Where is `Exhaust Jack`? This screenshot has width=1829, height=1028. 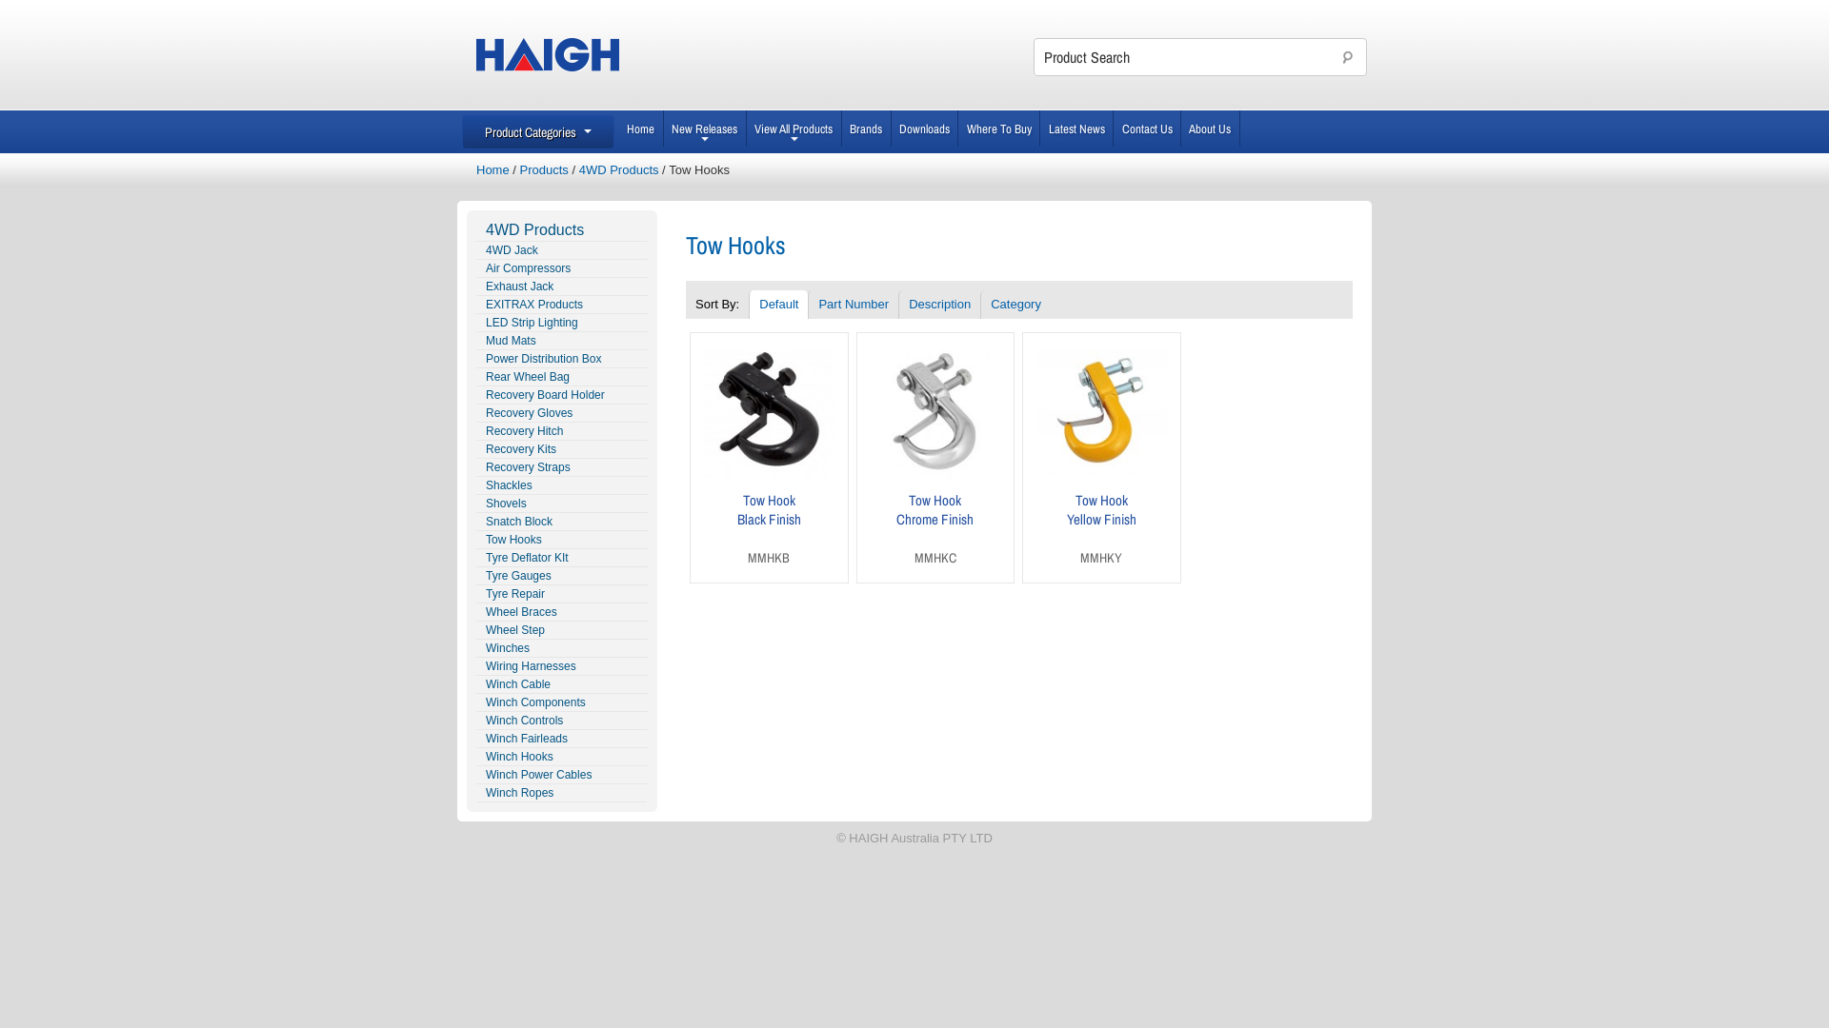 Exhaust Jack is located at coordinates (562, 287).